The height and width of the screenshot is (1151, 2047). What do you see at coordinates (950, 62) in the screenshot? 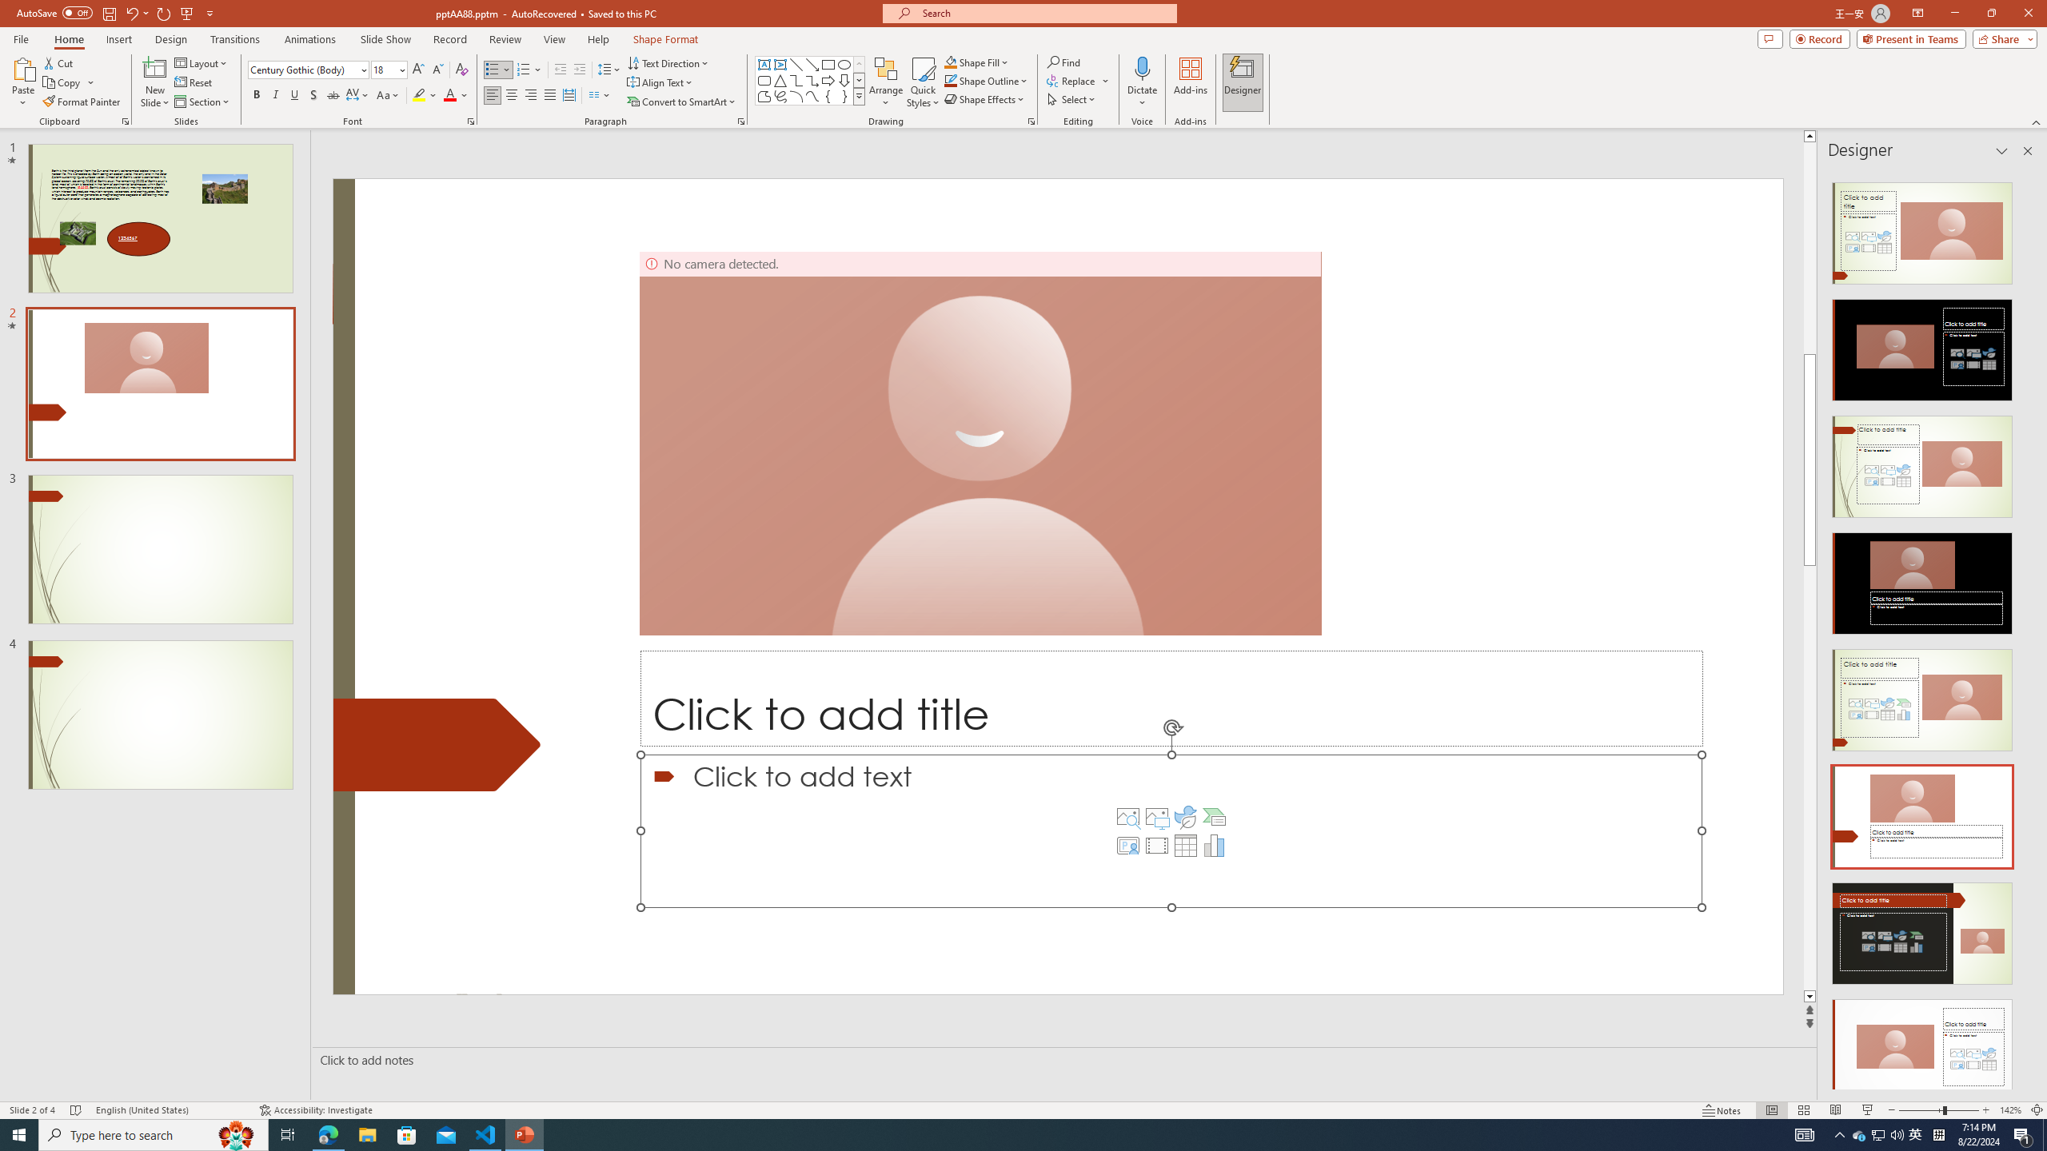
I see `Shape Fill Aqua, Accent 2` at bounding box center [950, 62].